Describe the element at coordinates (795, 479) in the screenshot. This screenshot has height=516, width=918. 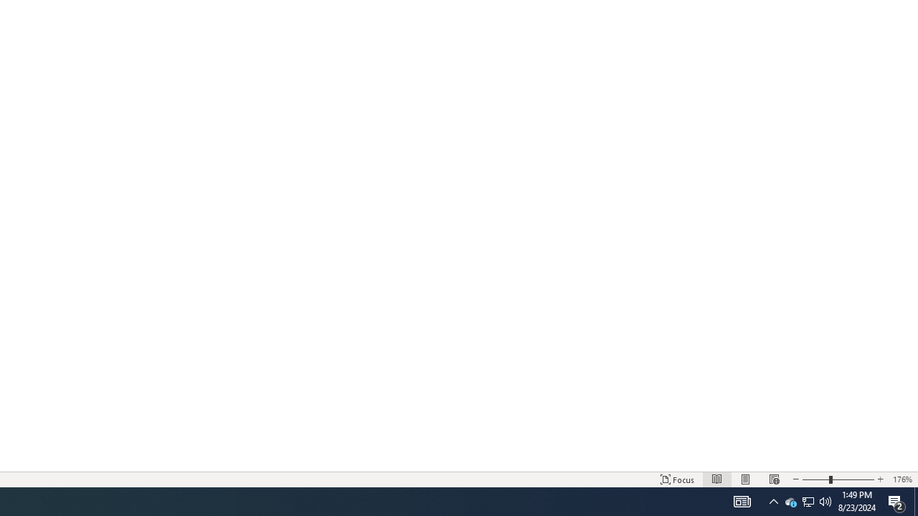
I see `Decrease Text Size` at that location.